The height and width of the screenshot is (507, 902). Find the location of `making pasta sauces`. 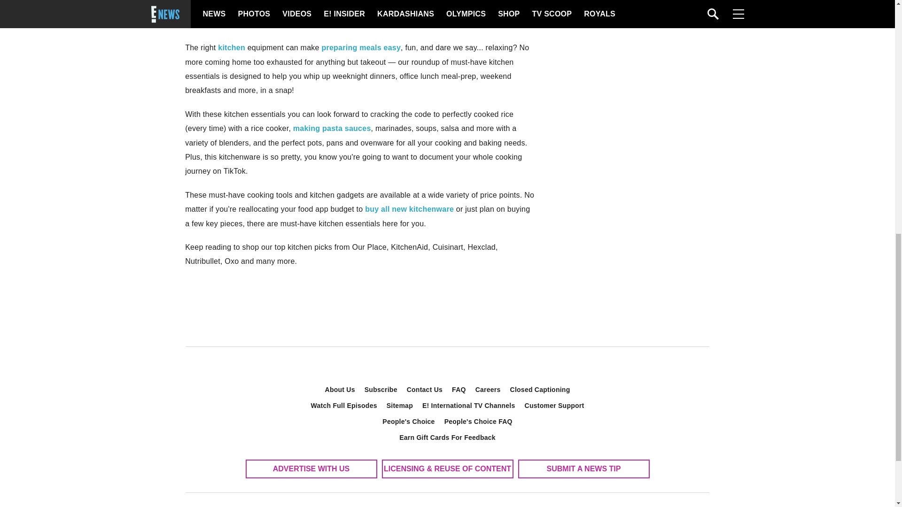

making pasta sauces is located at coordinates (332, 128).